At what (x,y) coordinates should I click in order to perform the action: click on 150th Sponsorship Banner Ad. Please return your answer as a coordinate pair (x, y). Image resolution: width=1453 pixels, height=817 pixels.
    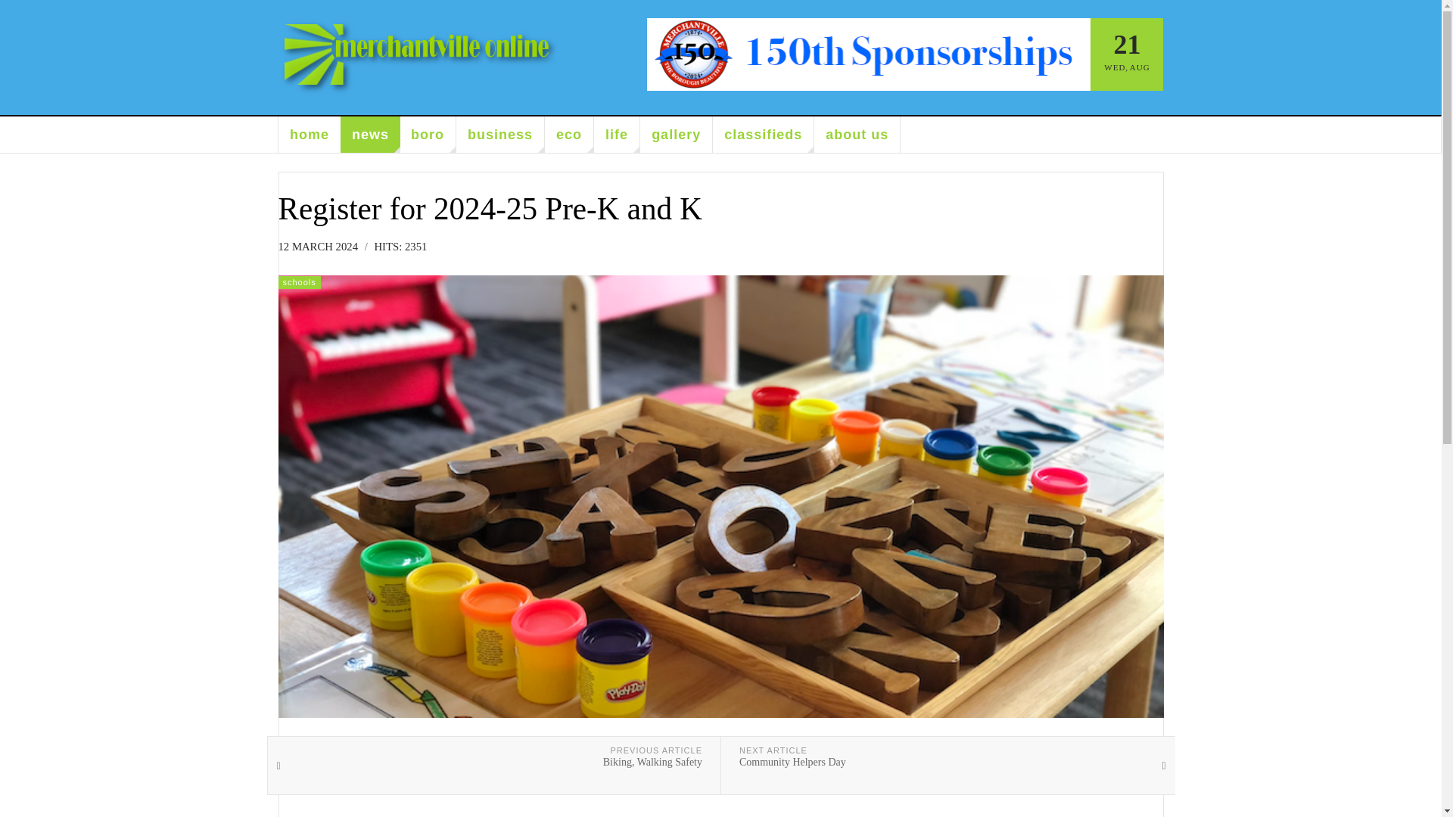
    Looking at the image, I should click on (869, 54).